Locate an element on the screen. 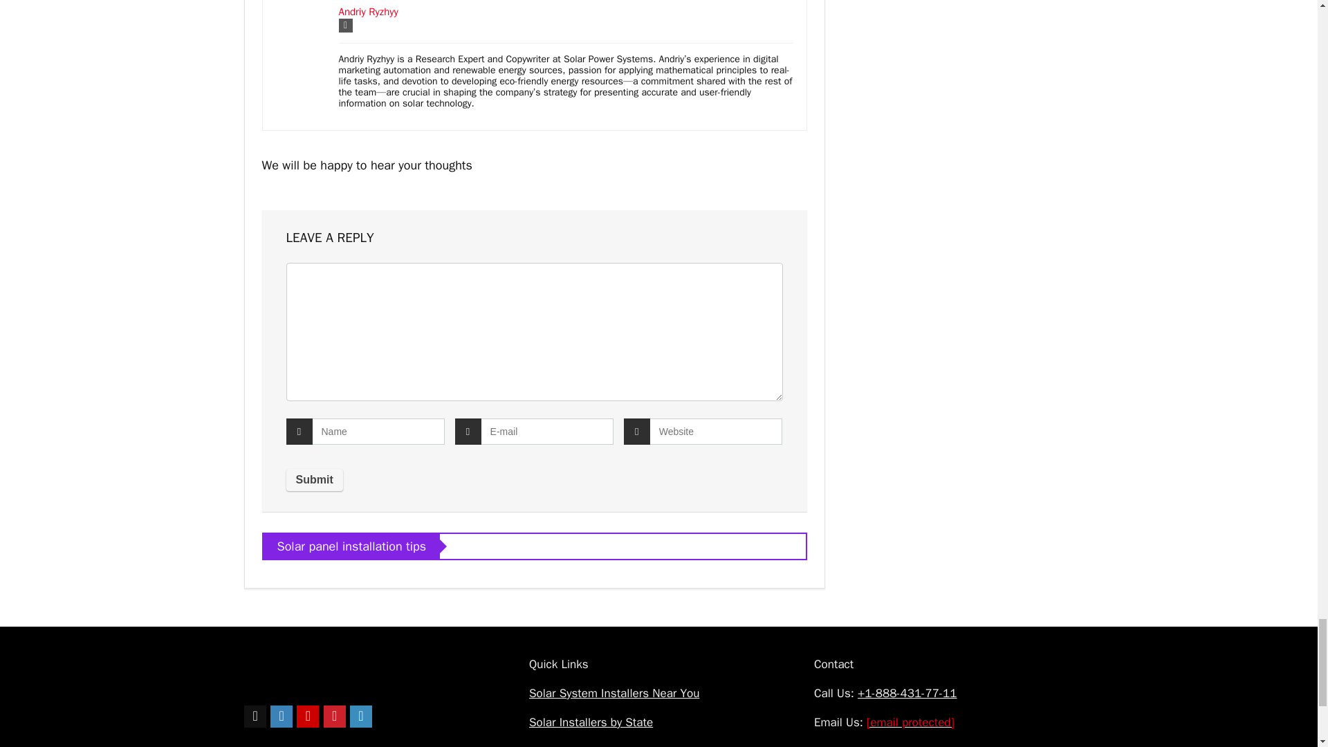  Submit is located at coordinates (314, 480).